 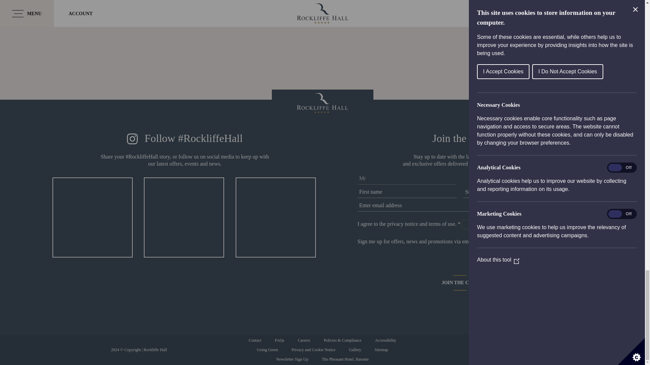 What do you see at coordinates (313, 349) in the screenshot?
I see `Privacy and Cookie Notice` at bounding box center [313, 349].